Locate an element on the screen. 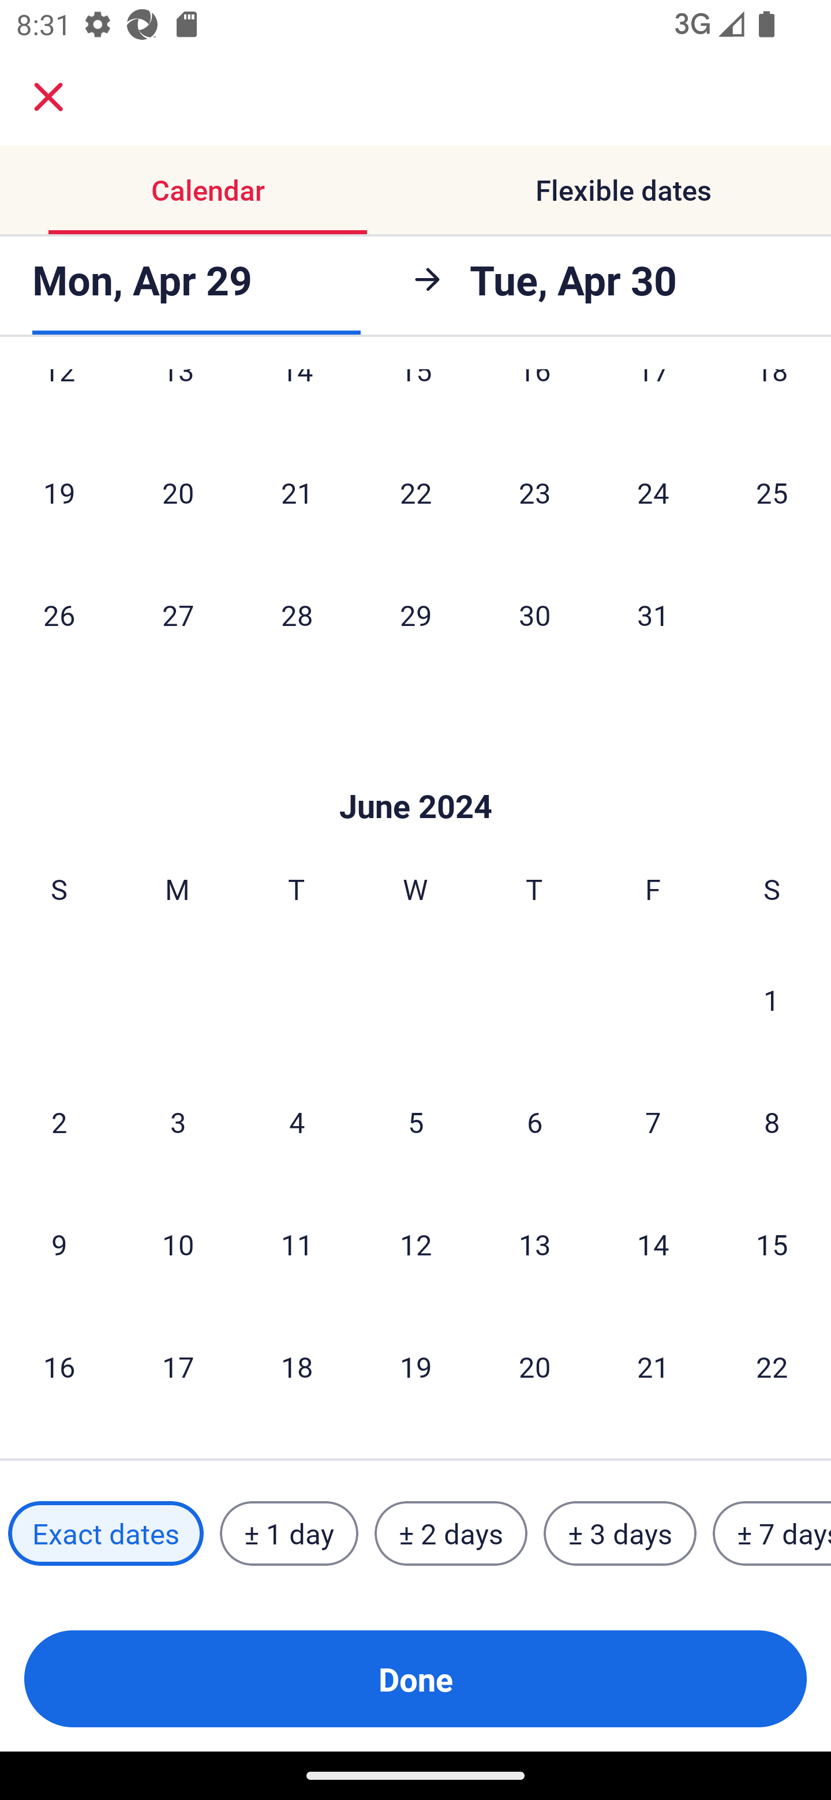 The width and height of the screenshot is (831, 1800). 24 Friday, May 24, 2024 is located at coordinates (653, 492).